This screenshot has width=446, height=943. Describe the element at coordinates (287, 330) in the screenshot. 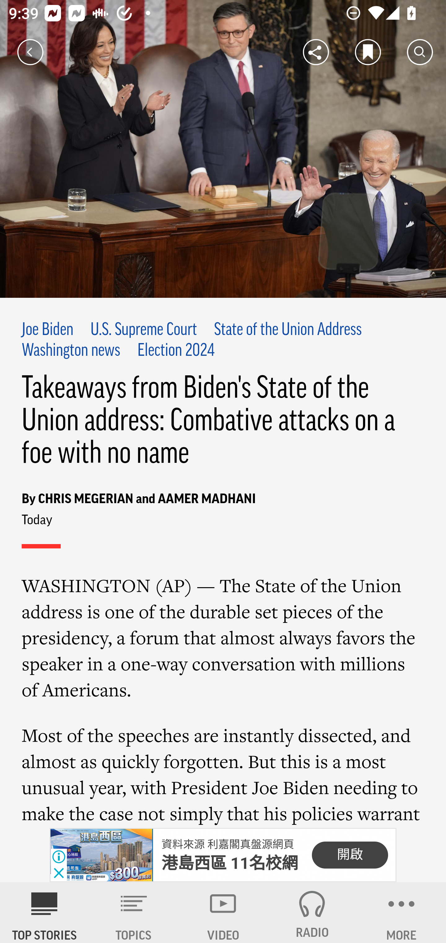

I see `State of the Union Address` at that location.